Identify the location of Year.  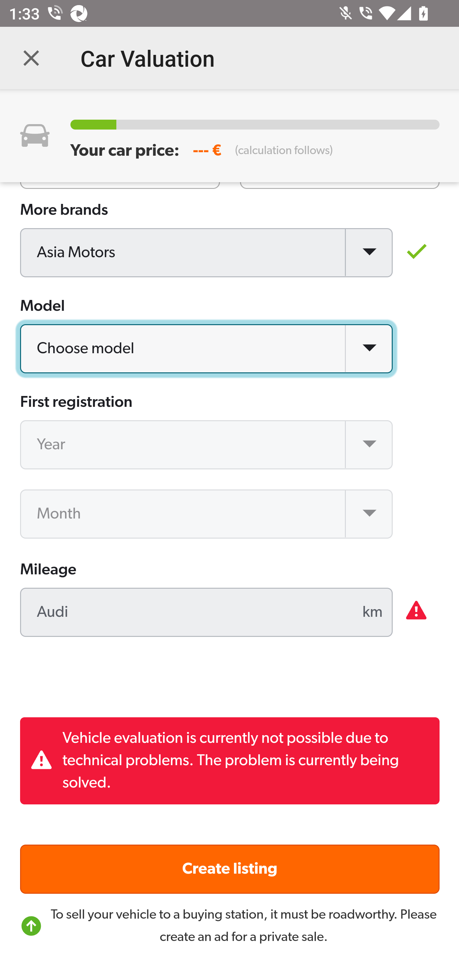
(207, 445).